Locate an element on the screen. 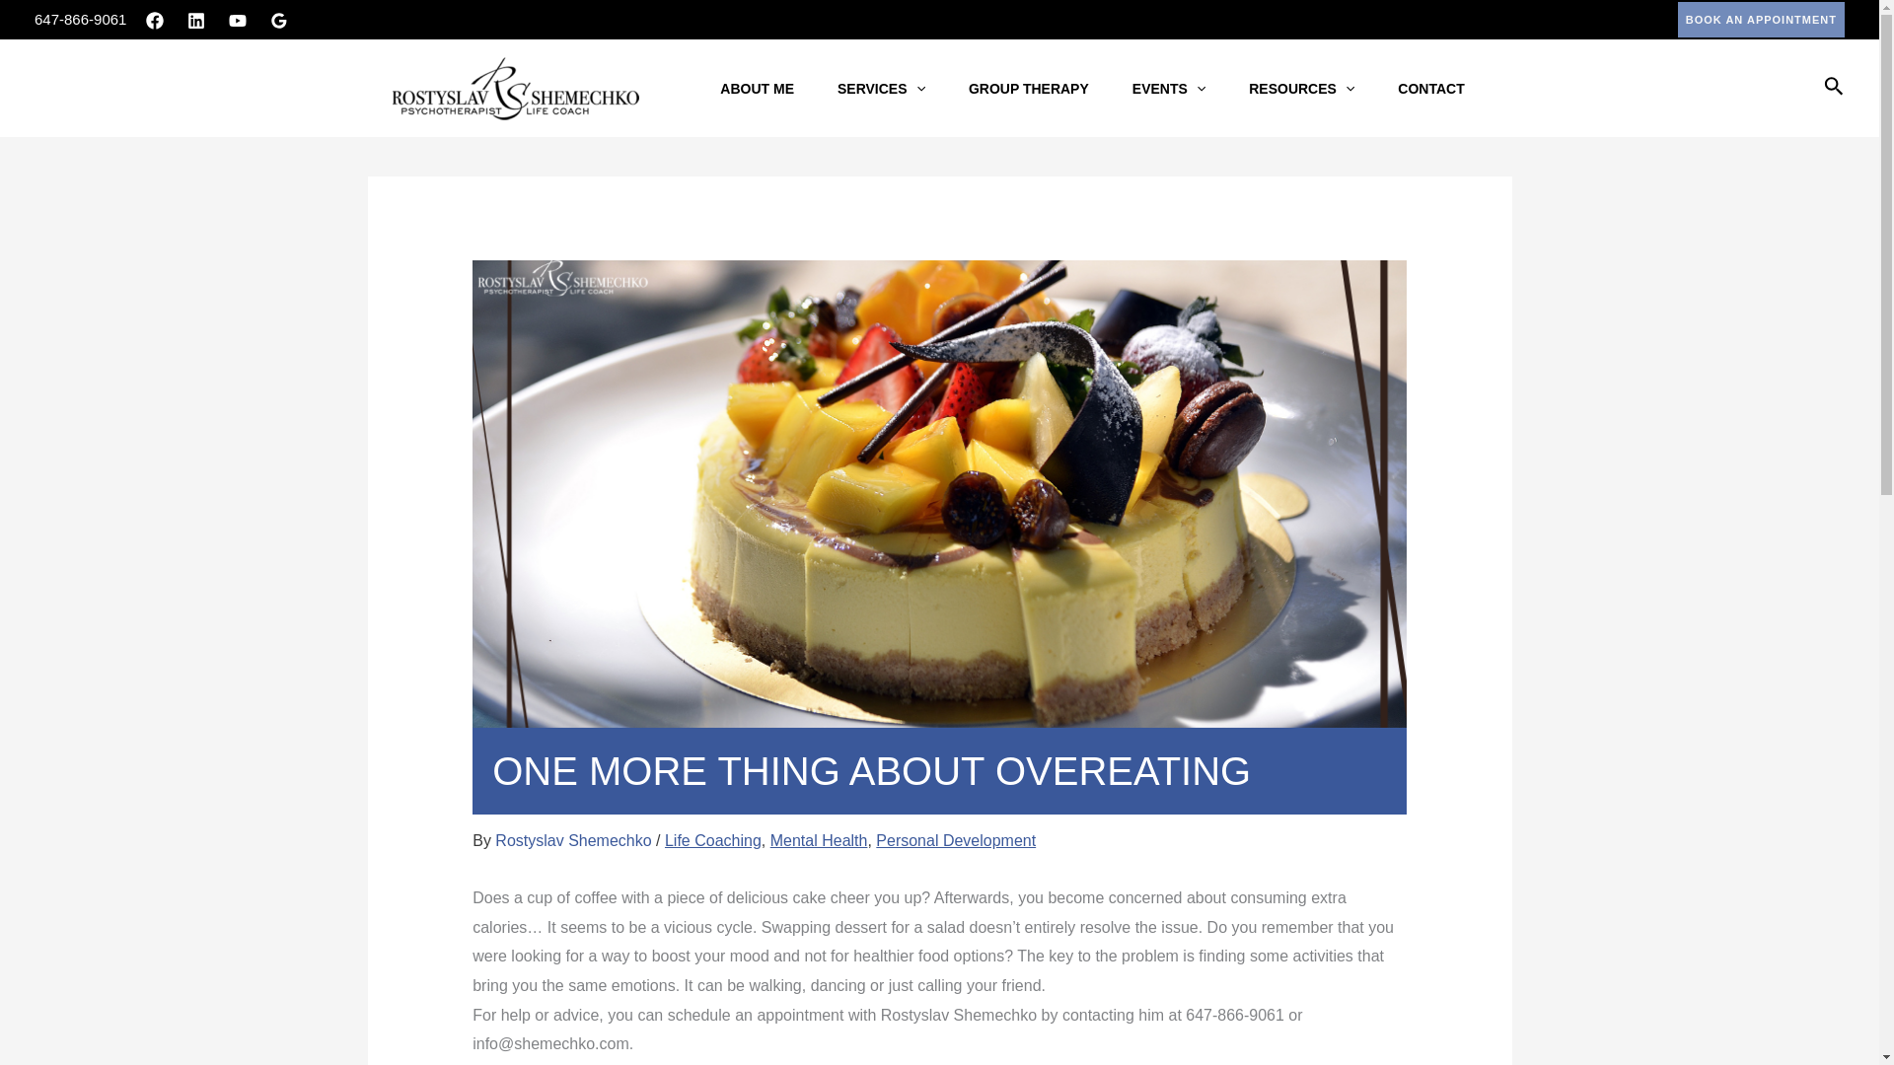  RESOURCES is located at coordinates (1302, 88).